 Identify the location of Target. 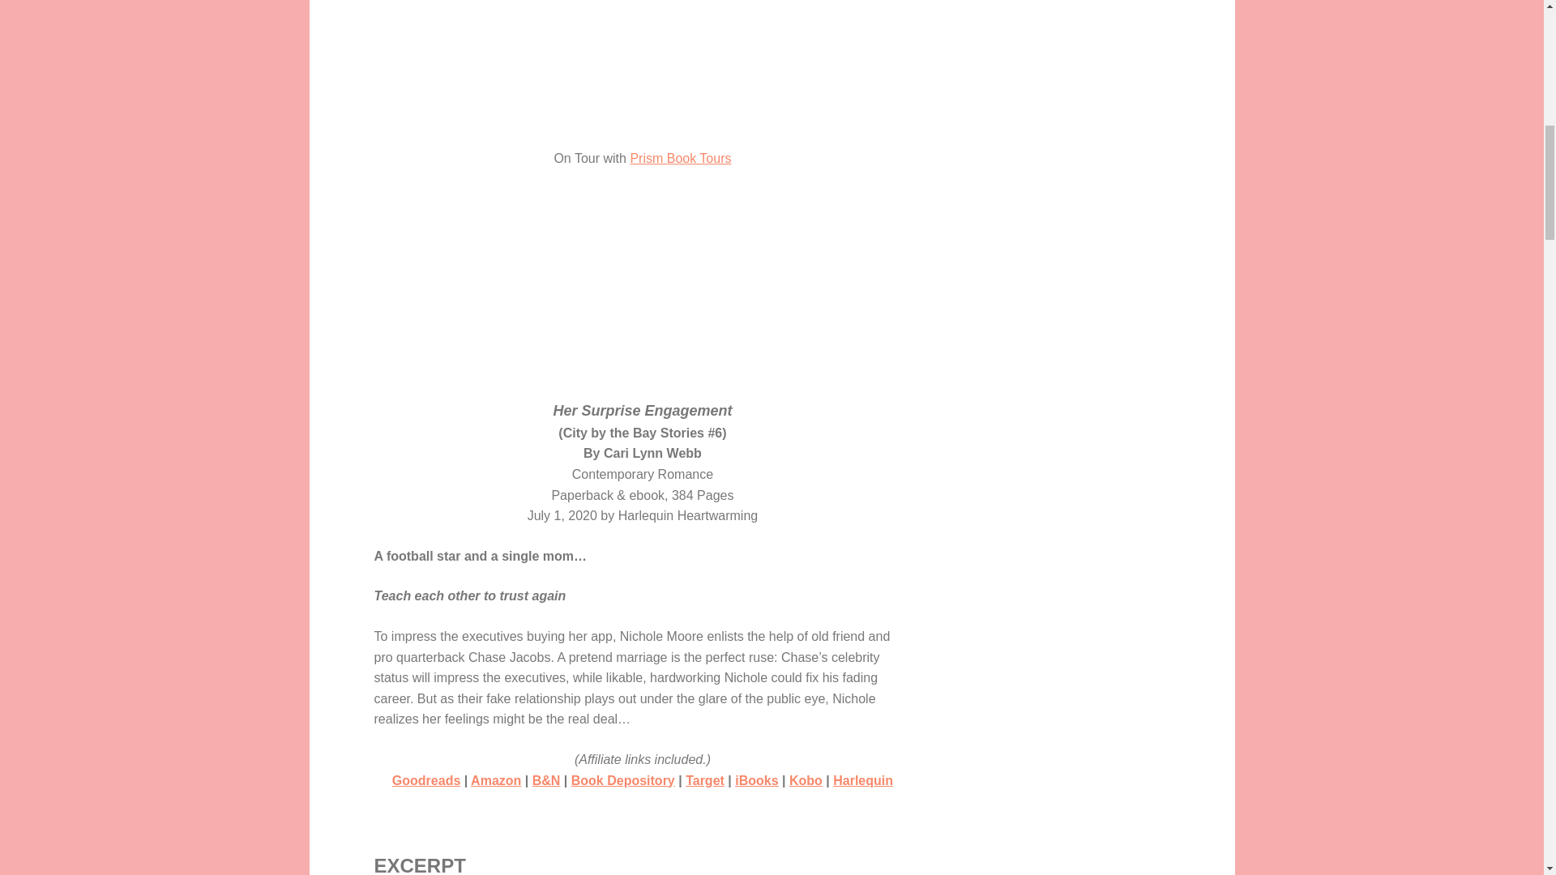
(705, 780).